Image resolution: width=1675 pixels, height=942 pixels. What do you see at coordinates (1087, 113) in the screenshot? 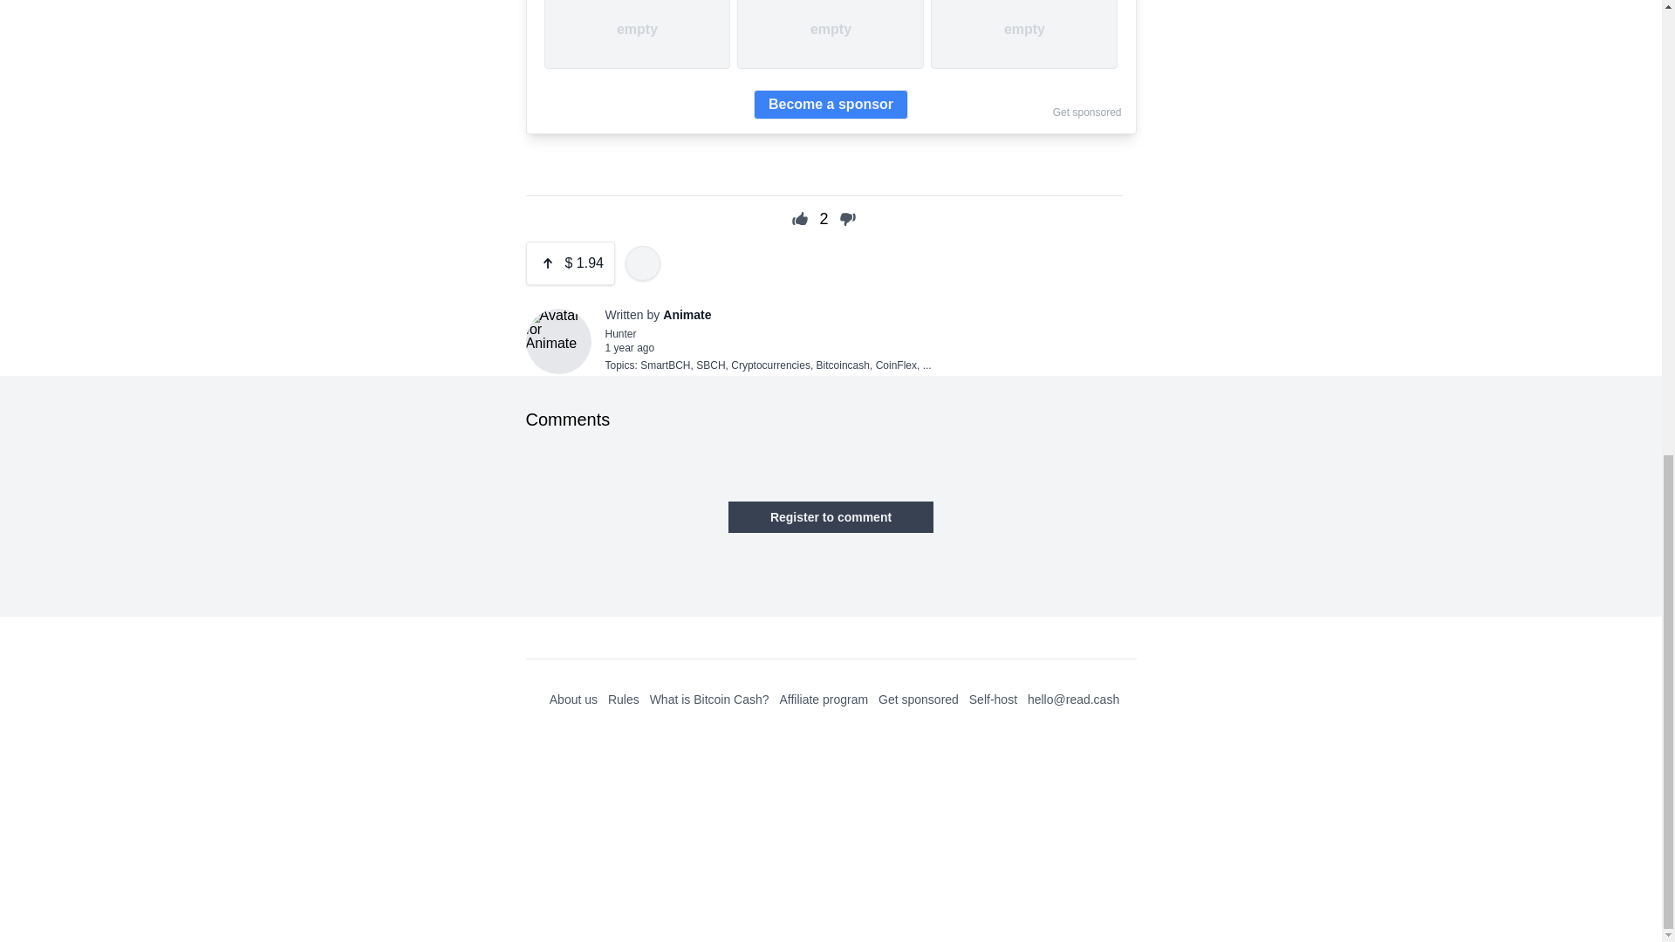
I see `Get sponsored` at bounding box center [1087, 113].